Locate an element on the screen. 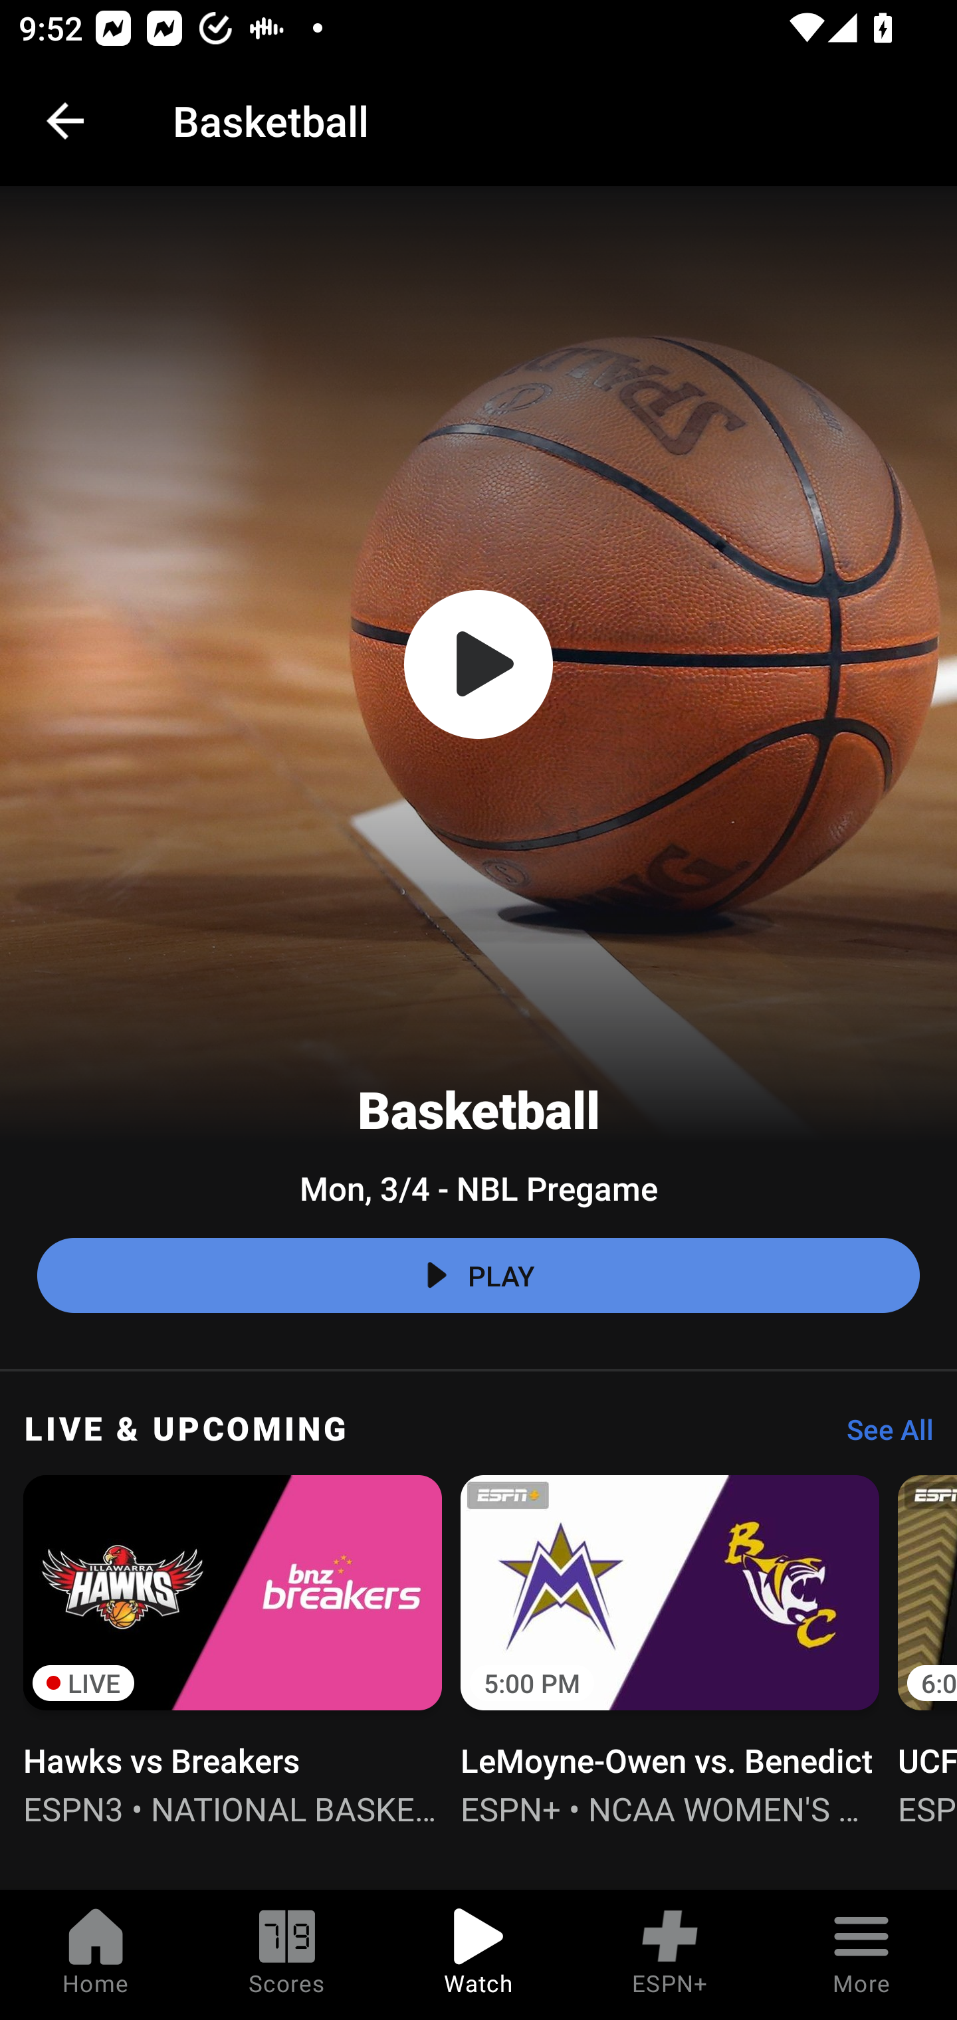 This screenshot has height=2020, width=957. Scores is located at coordinates (287, 1955).